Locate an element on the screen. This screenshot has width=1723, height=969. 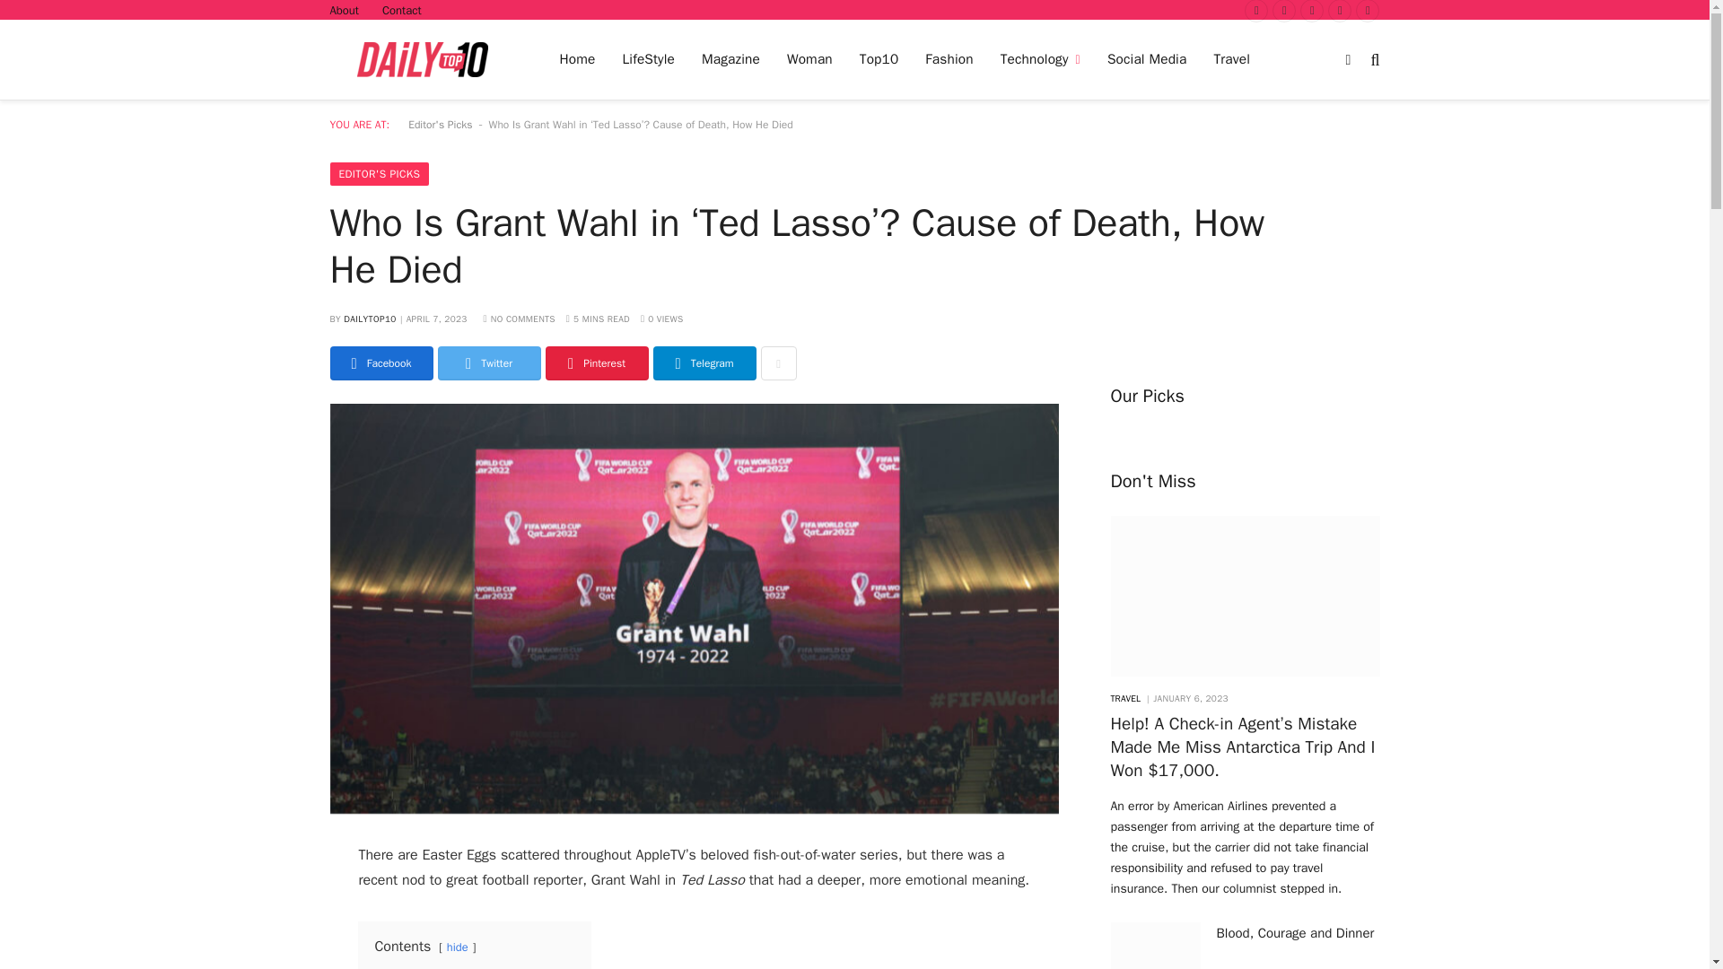
Pinterest is located at coordinates (1339, 11).